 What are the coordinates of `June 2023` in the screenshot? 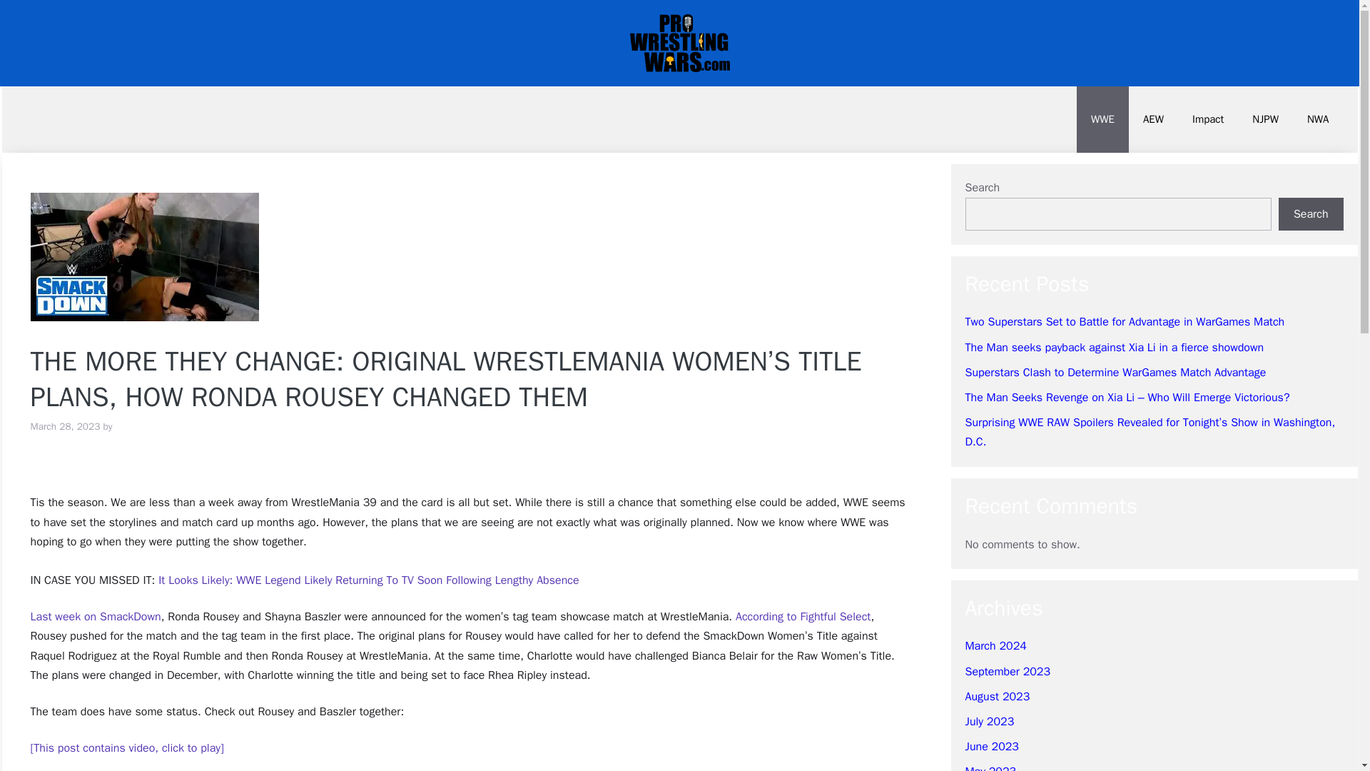 It's located at (990, 747).